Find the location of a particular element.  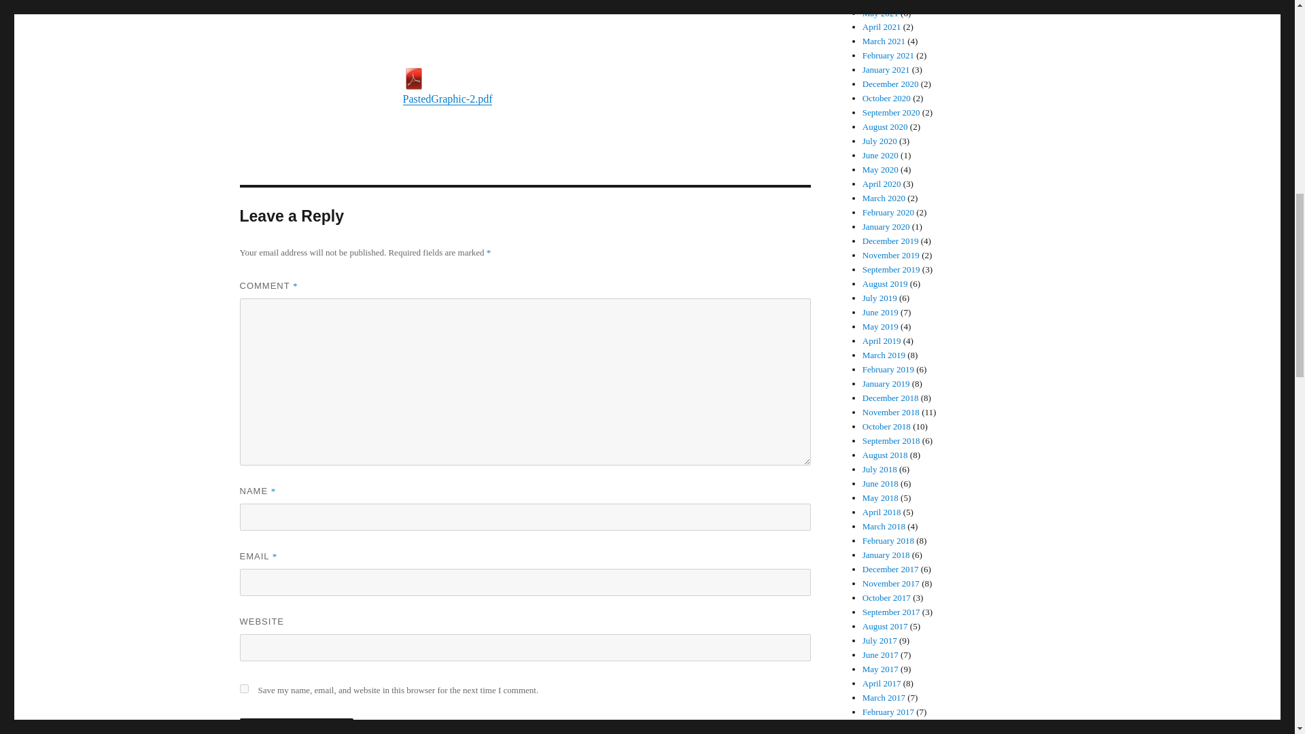

February 2021 is located at coordinates (888, 55).